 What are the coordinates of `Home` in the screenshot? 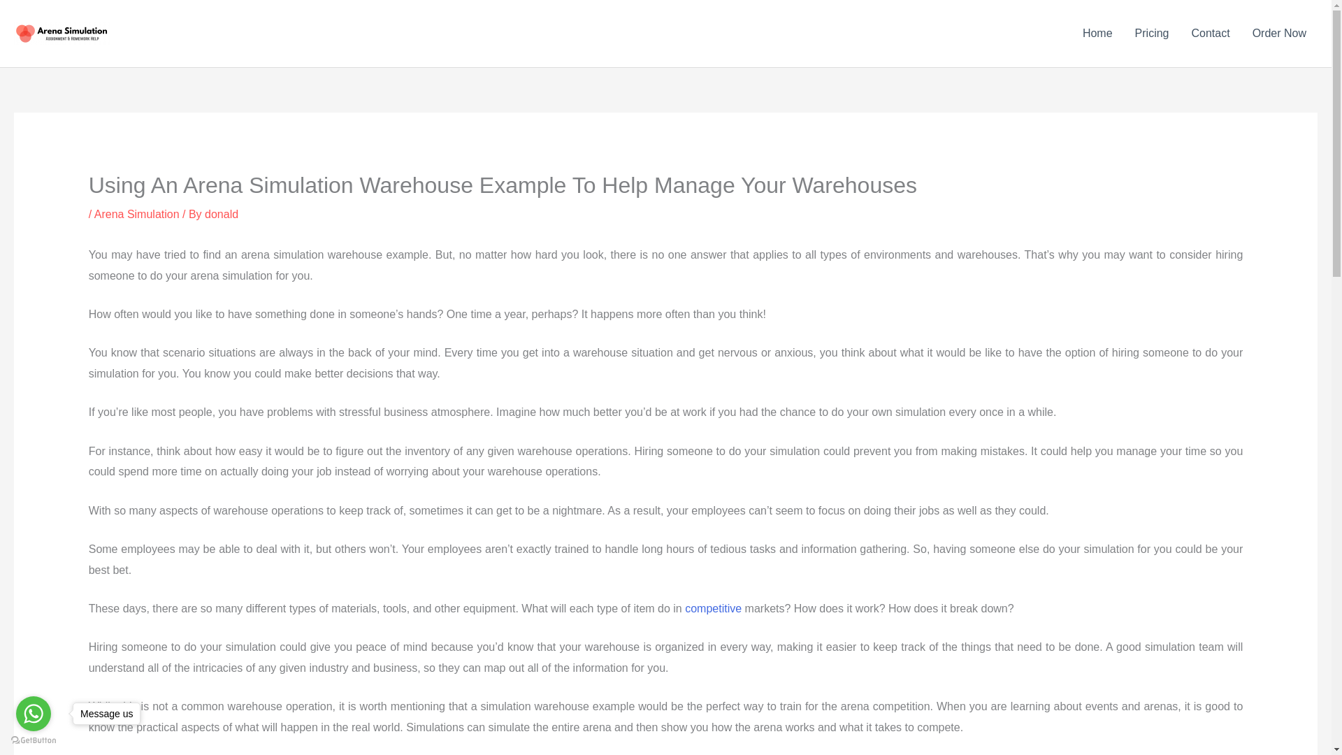 It's located at (1097, 34).